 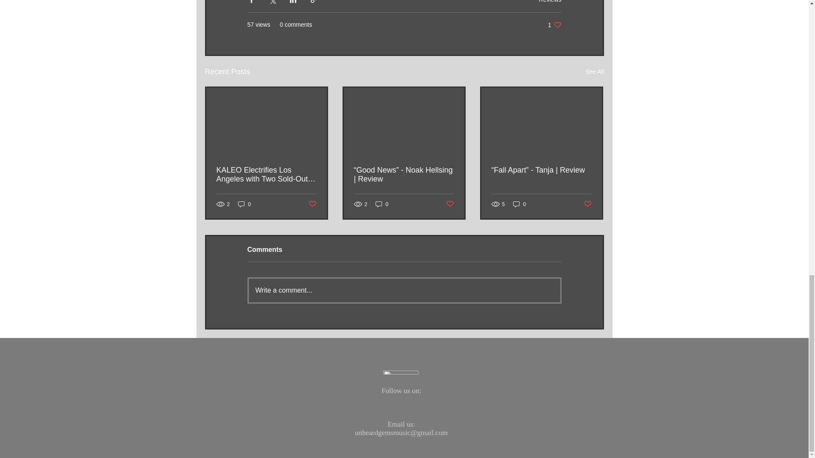 I want to click on 0, so click(x=382, y=204).